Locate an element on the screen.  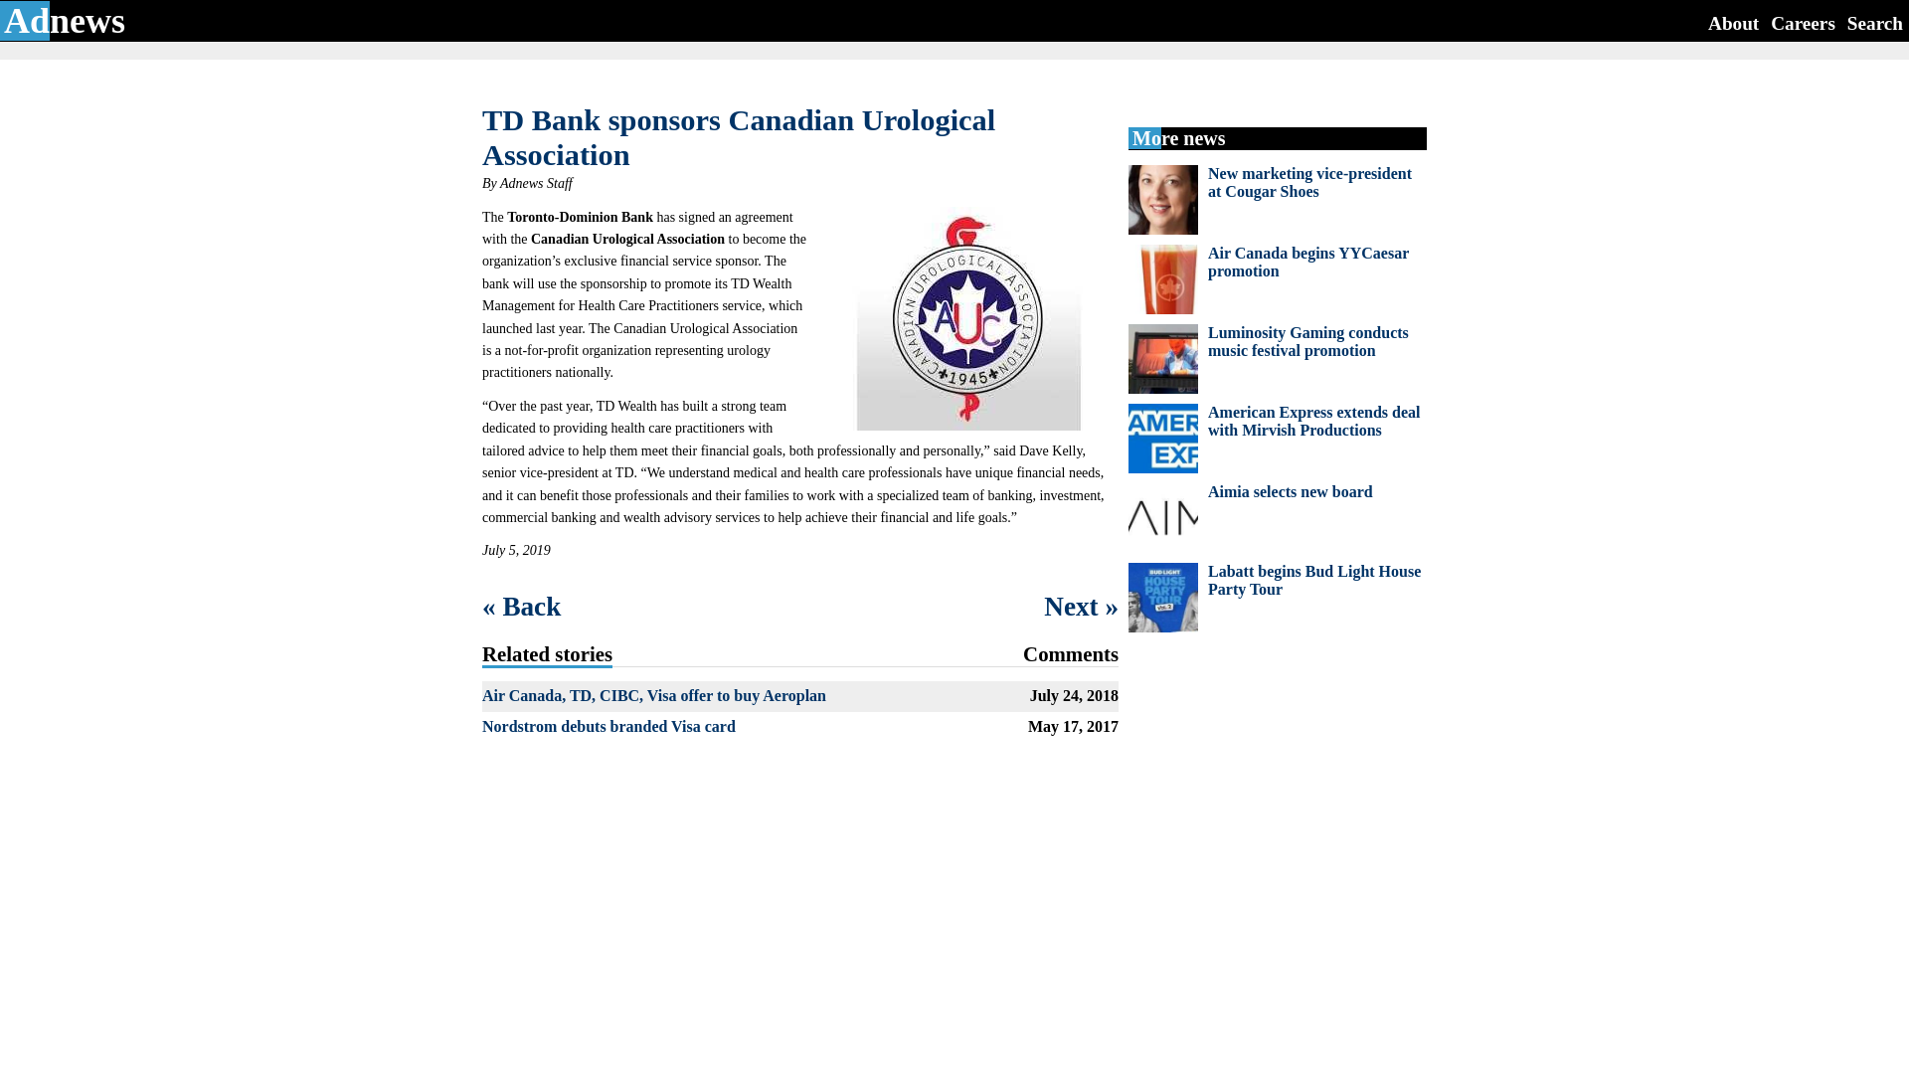
Luminosity Gaming conducts music festival promotion is located at coordinates (1308, 341).